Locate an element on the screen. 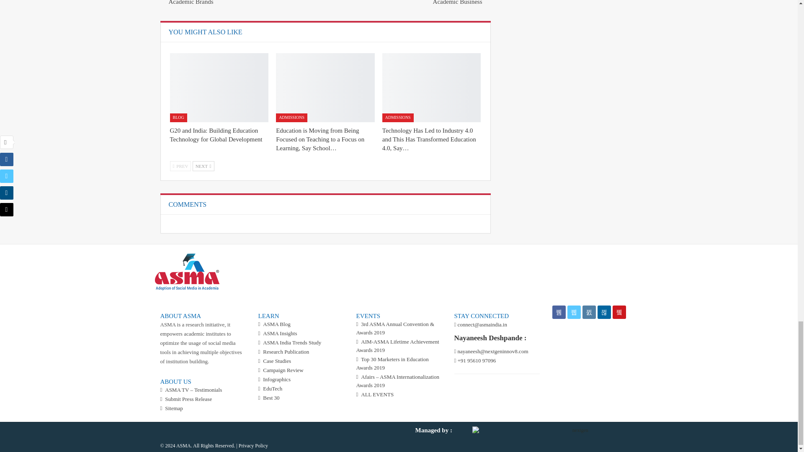 The height and width of the screenshot is (452, 804). Next is located at coordinates (204, 166).